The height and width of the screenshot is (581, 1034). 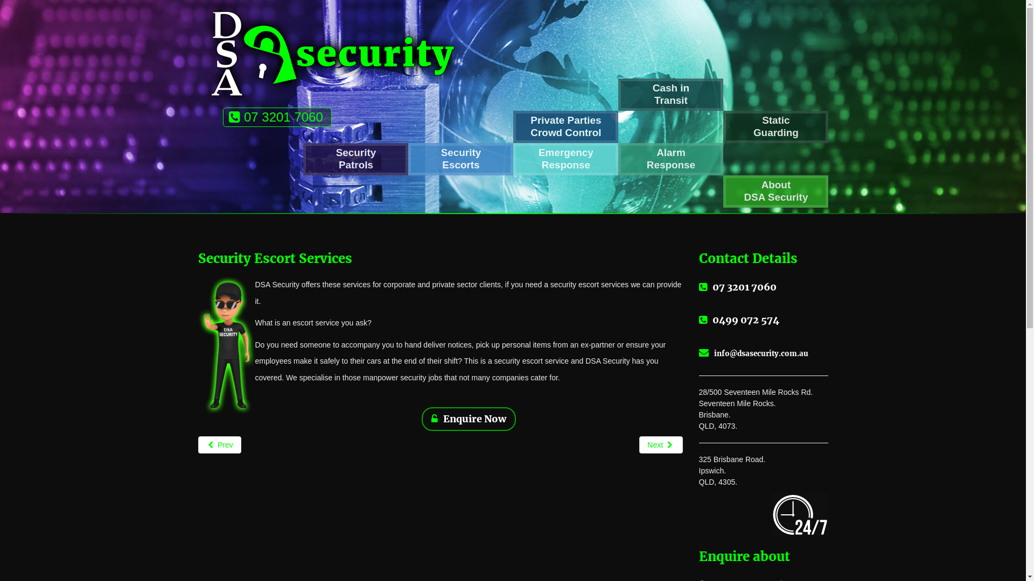 I want to click on  07 3201 7060, so click(x=764, y=287).